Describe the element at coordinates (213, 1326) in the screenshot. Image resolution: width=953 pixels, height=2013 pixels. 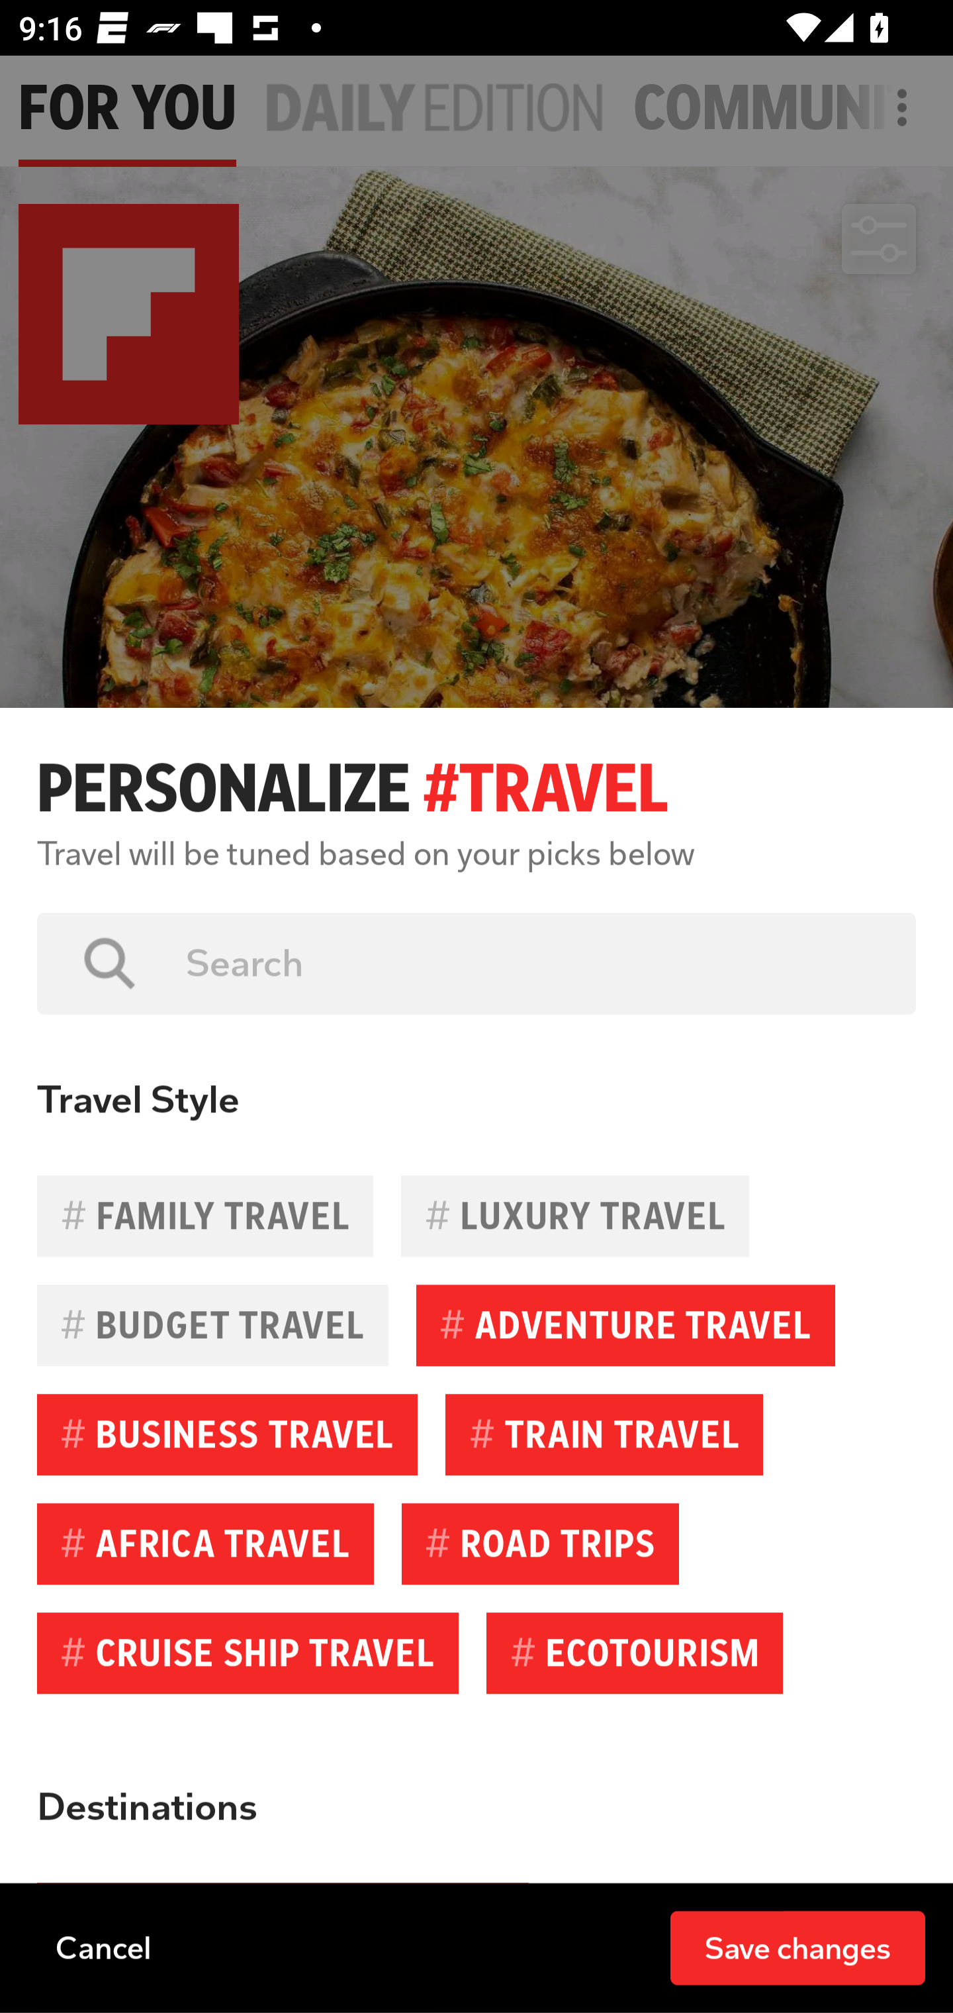
I see `# BUDGET TRAVEL` at that location.